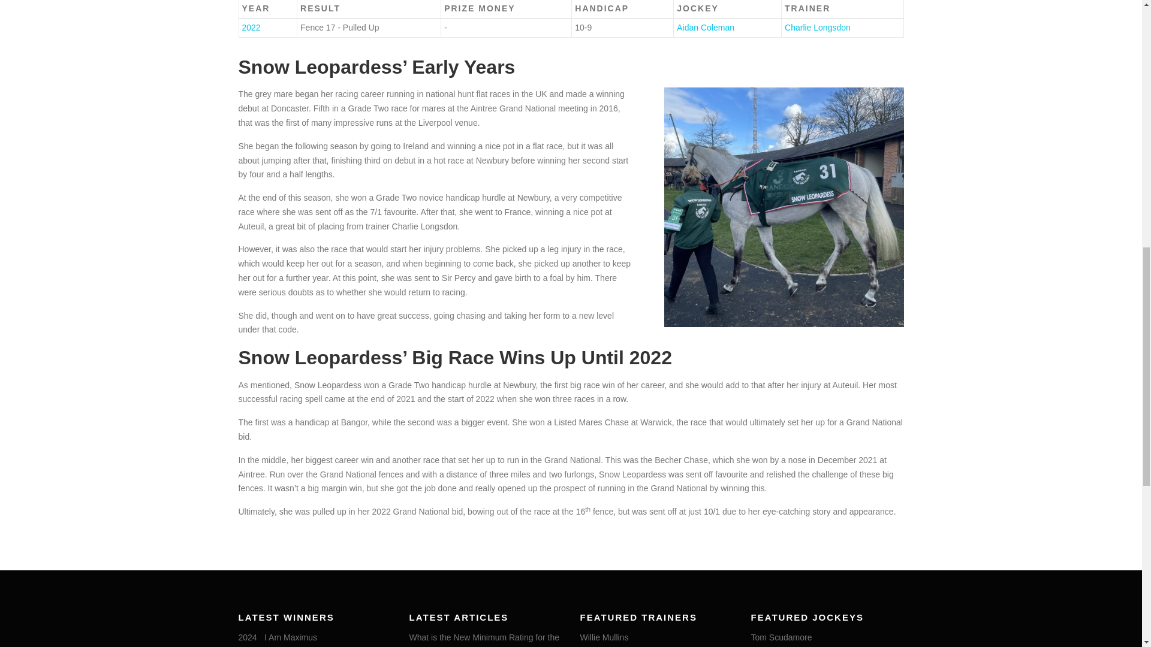 The height and width of the screenshot is (647, 1151). Describe the element at coordinates (705, 28) in the screenshot. I see `Aidan Coleman` at that location.